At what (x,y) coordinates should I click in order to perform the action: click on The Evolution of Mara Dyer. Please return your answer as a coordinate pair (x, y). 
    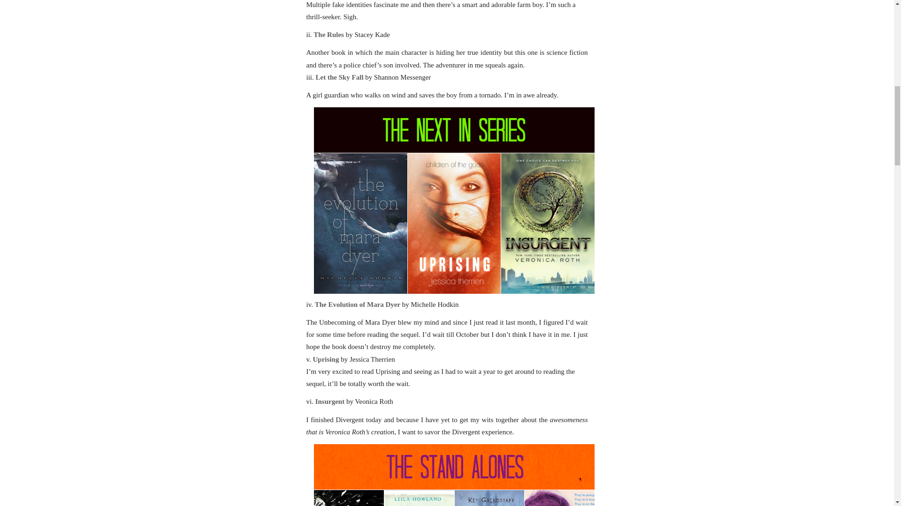
    Looking at the image, I should click on (357, 304).